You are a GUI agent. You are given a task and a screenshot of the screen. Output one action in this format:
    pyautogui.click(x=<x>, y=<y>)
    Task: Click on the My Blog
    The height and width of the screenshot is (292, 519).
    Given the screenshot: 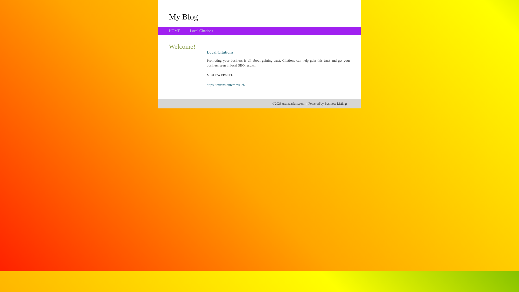 What is the action you would take?
    pyautogui.click(x=184, y=16)
    